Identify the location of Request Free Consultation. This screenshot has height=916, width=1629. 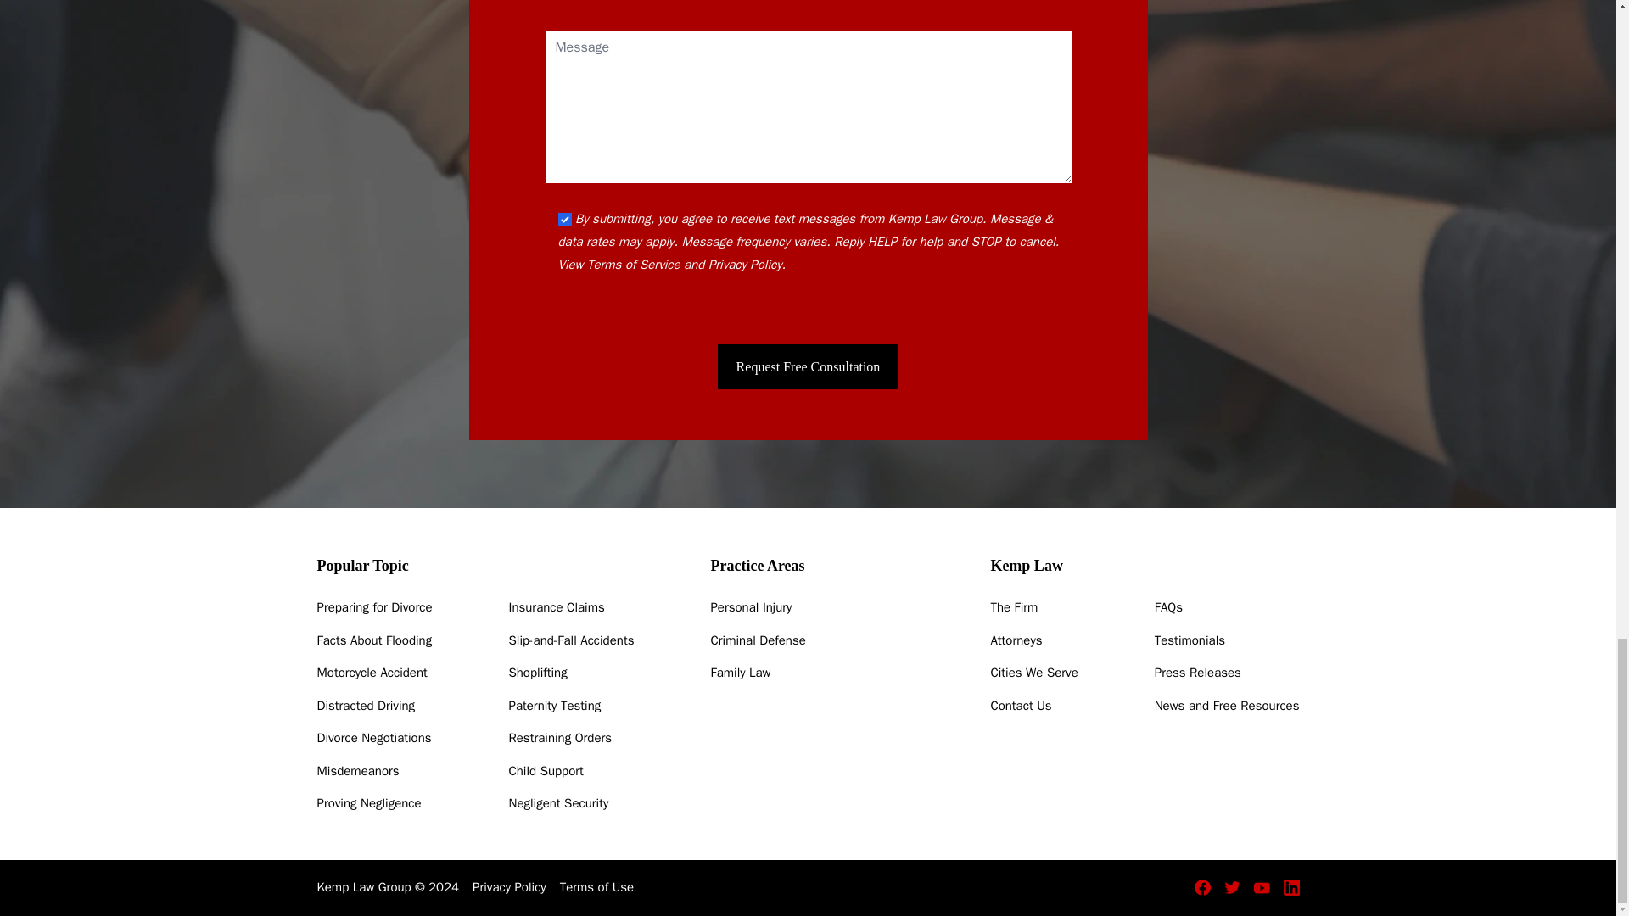
(808, 366).